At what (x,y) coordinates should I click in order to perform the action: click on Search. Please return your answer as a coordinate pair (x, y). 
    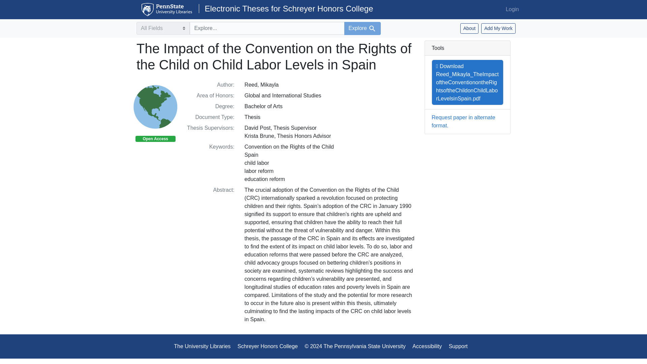
    Looking at the image, I should click on (372, 29).